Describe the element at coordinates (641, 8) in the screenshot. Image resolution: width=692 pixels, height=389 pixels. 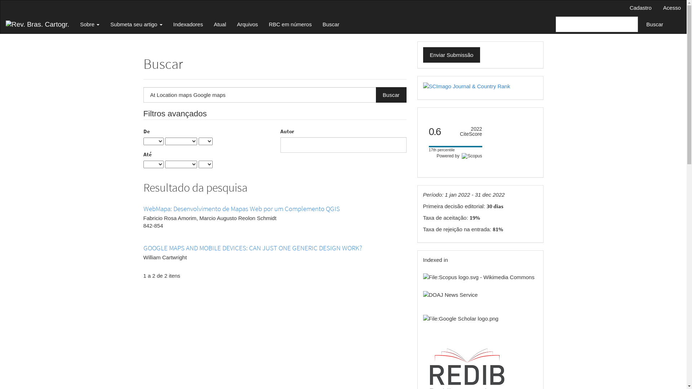
I see `Cadastro` at that location.